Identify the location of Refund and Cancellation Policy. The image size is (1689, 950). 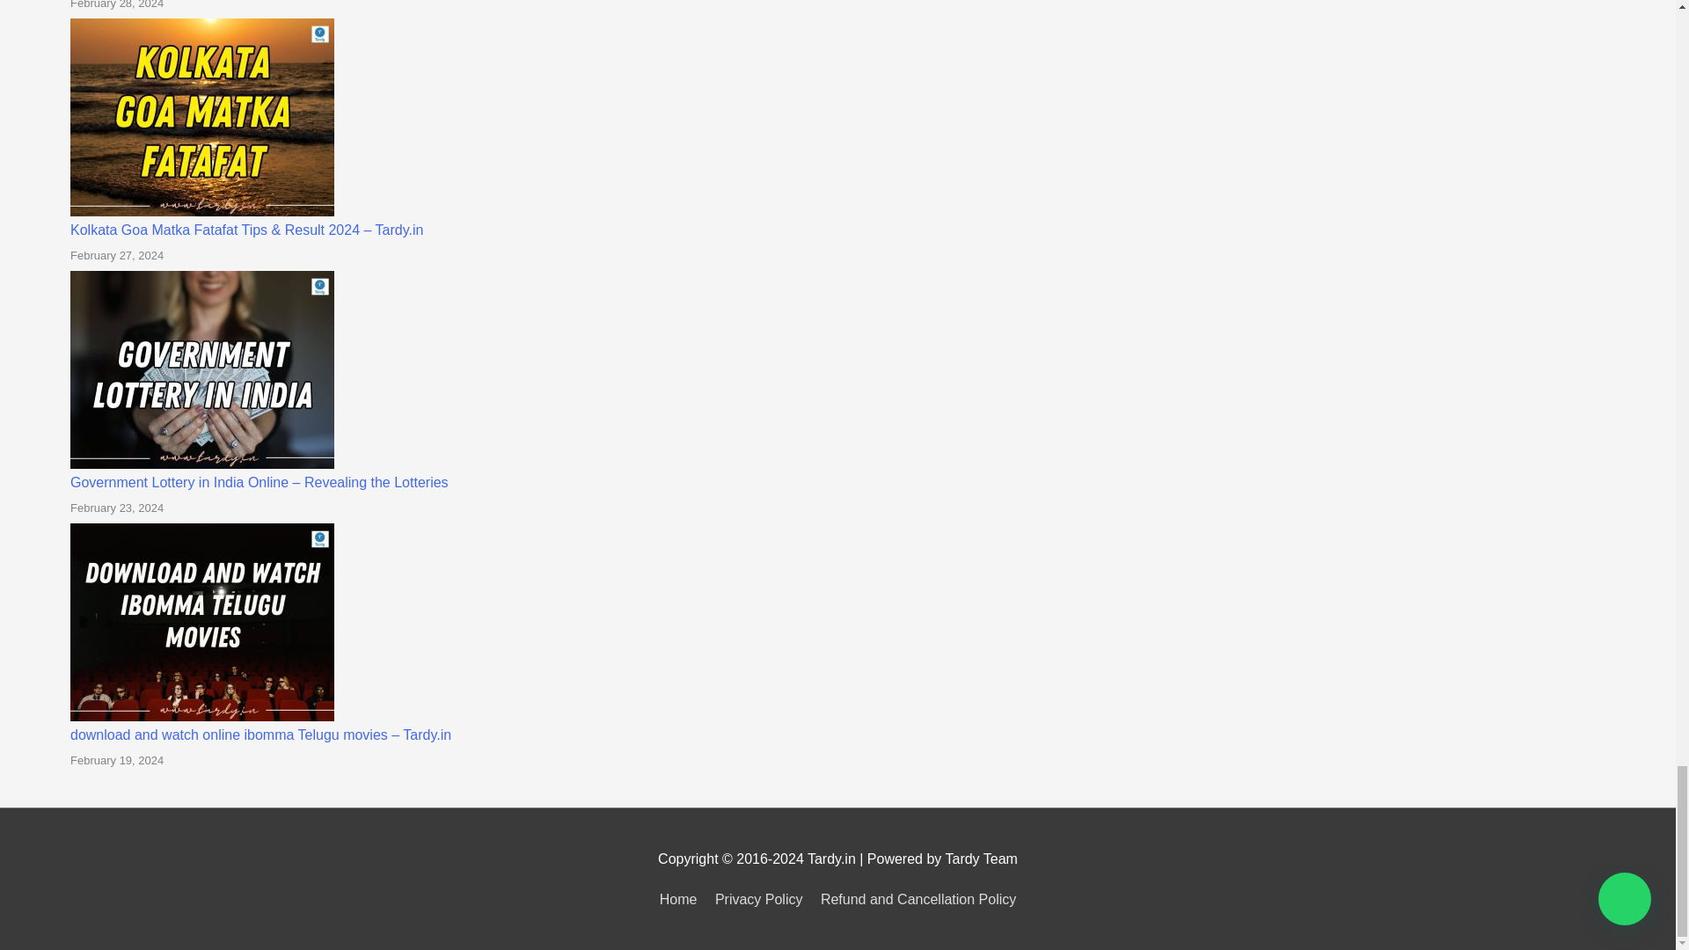
(915, 899).